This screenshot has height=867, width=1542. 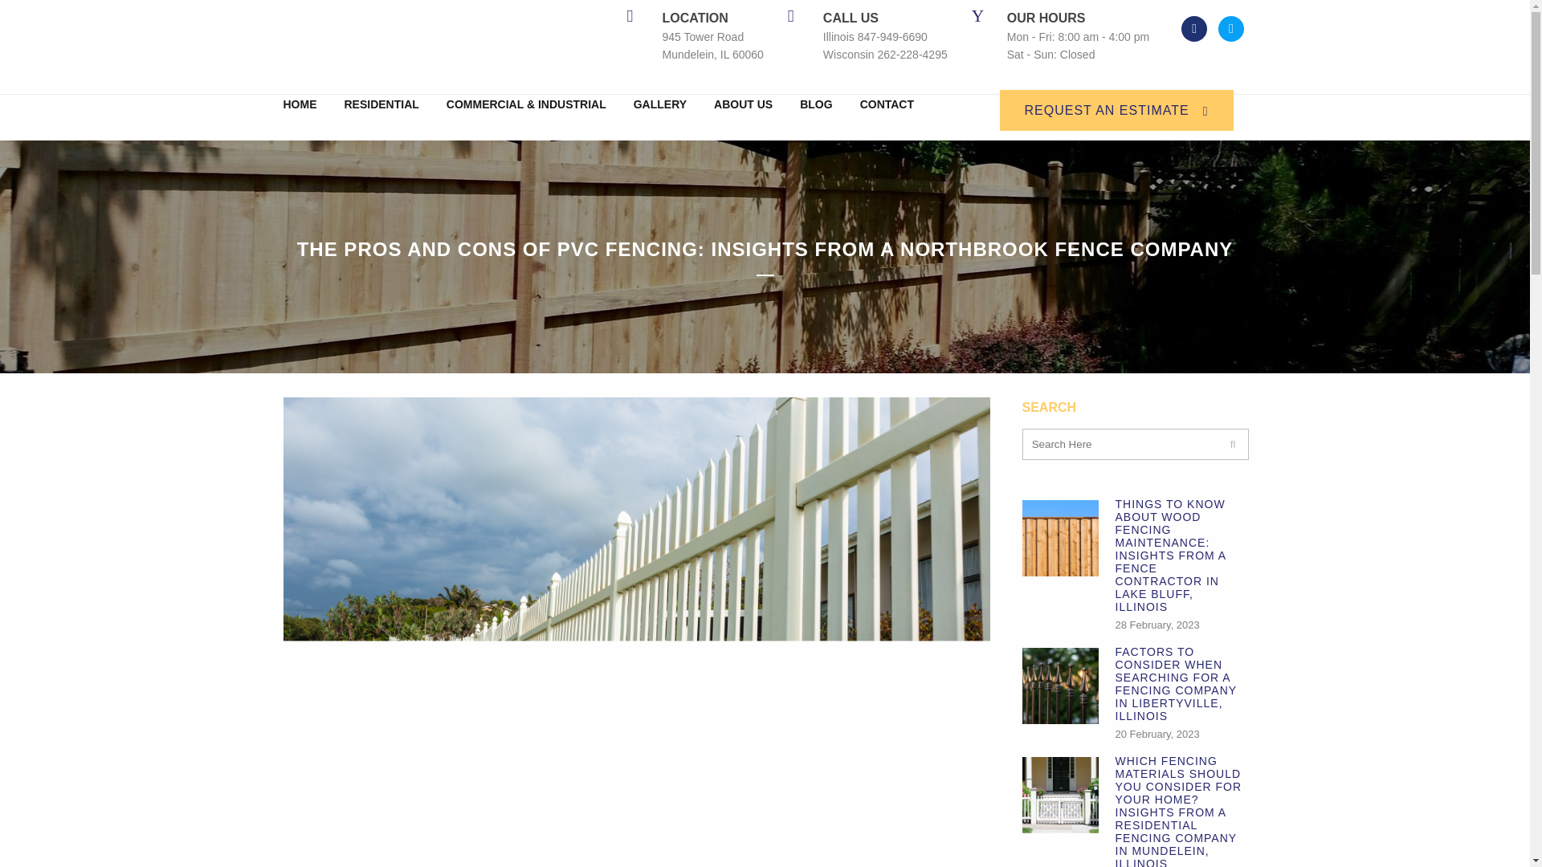 What do you see at coordinates (743, 104) in the screenshot?
I see `ABOUT US` at bounding box center [743, 104].